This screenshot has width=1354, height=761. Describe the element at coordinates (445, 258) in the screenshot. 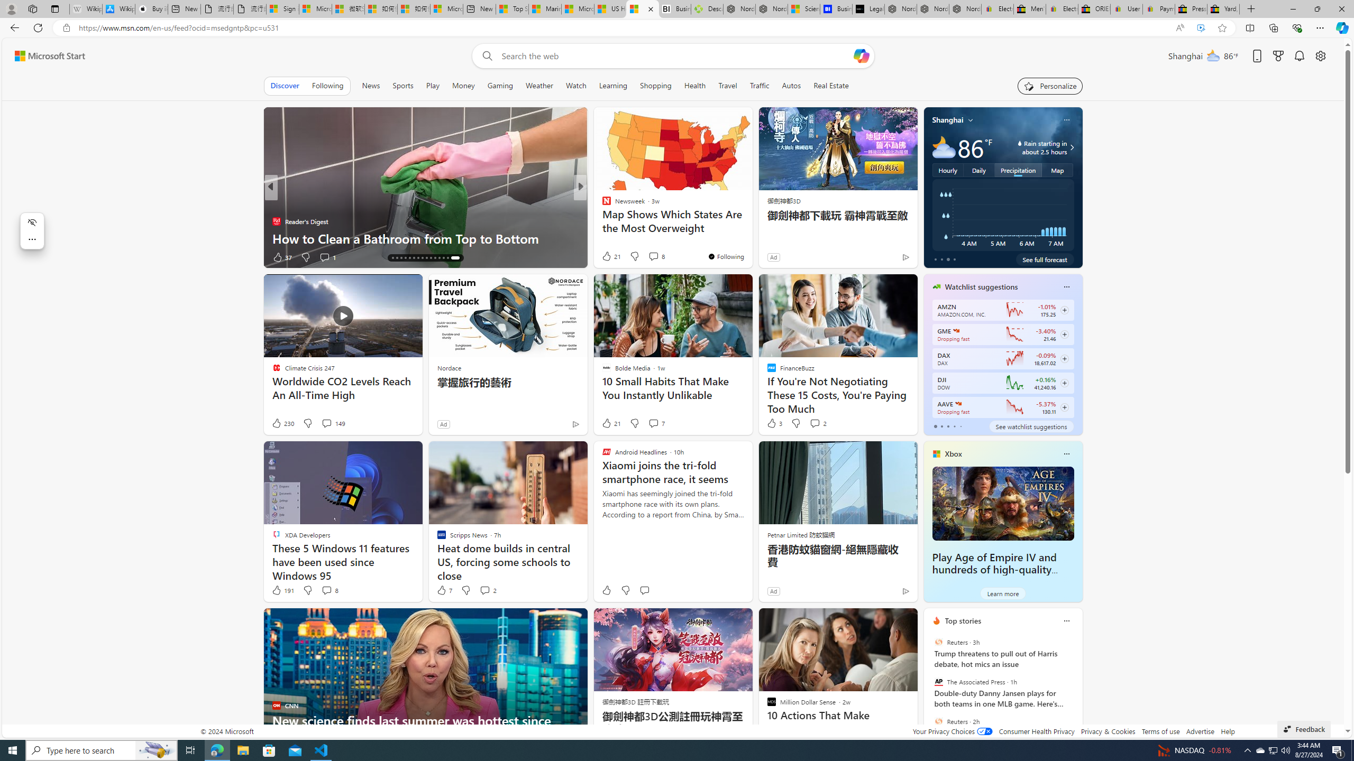

I see `AutomationID: tab-27` at that location.